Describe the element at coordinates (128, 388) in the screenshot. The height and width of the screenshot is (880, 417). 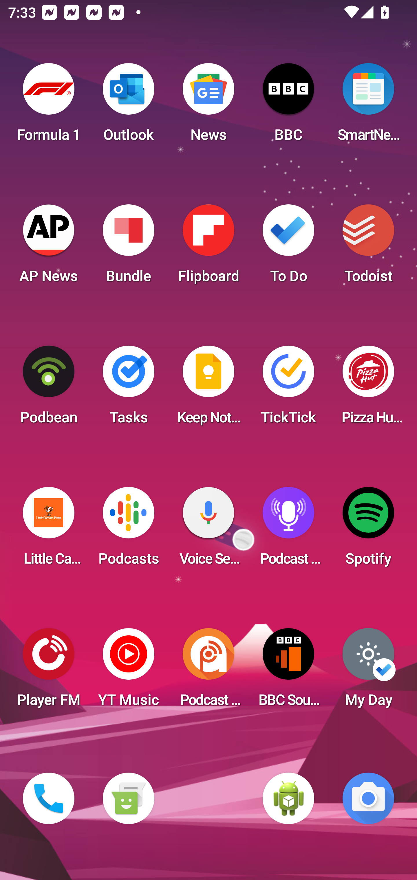
I see `Tasks` at that location.